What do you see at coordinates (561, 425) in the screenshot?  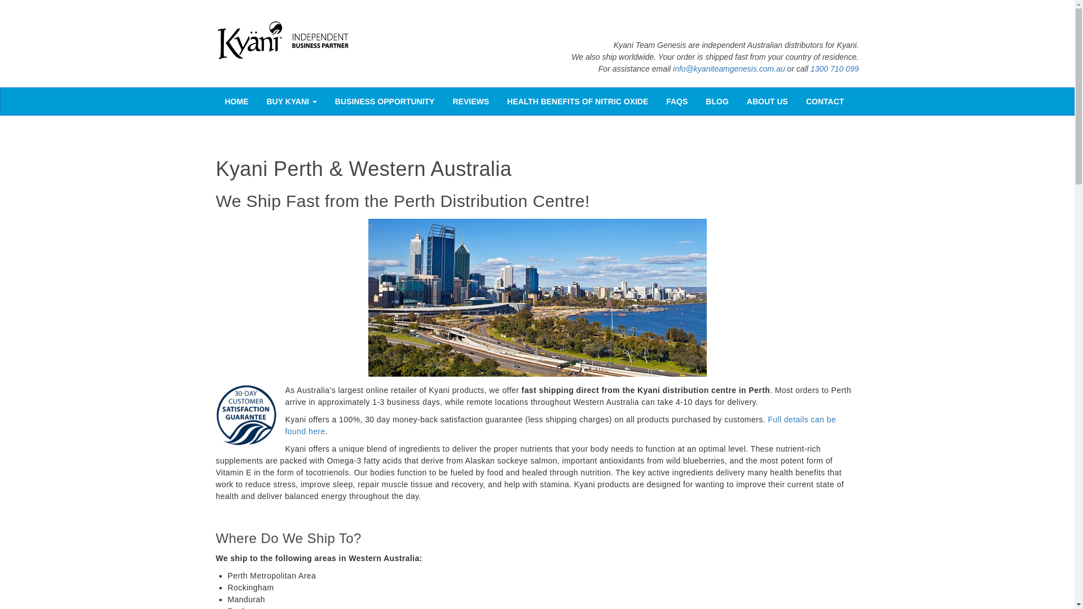 I see `Full details can be found here` at bounding box center [561, 425].